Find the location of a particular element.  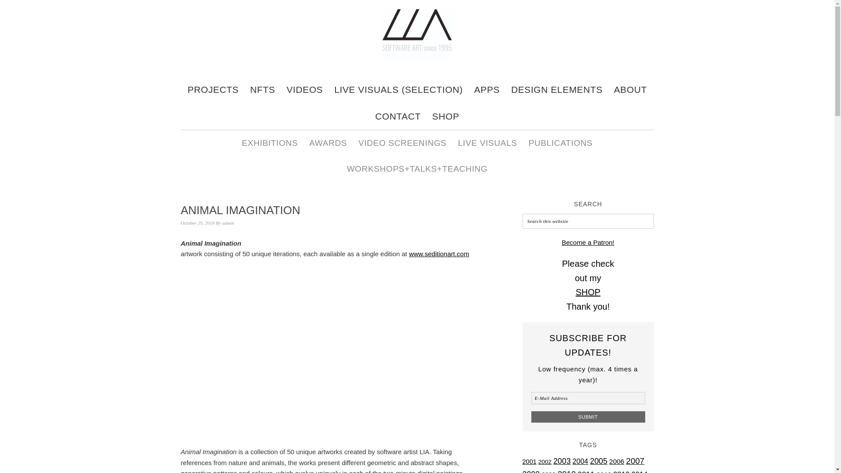

Submit is located at coordinates (588, 417).